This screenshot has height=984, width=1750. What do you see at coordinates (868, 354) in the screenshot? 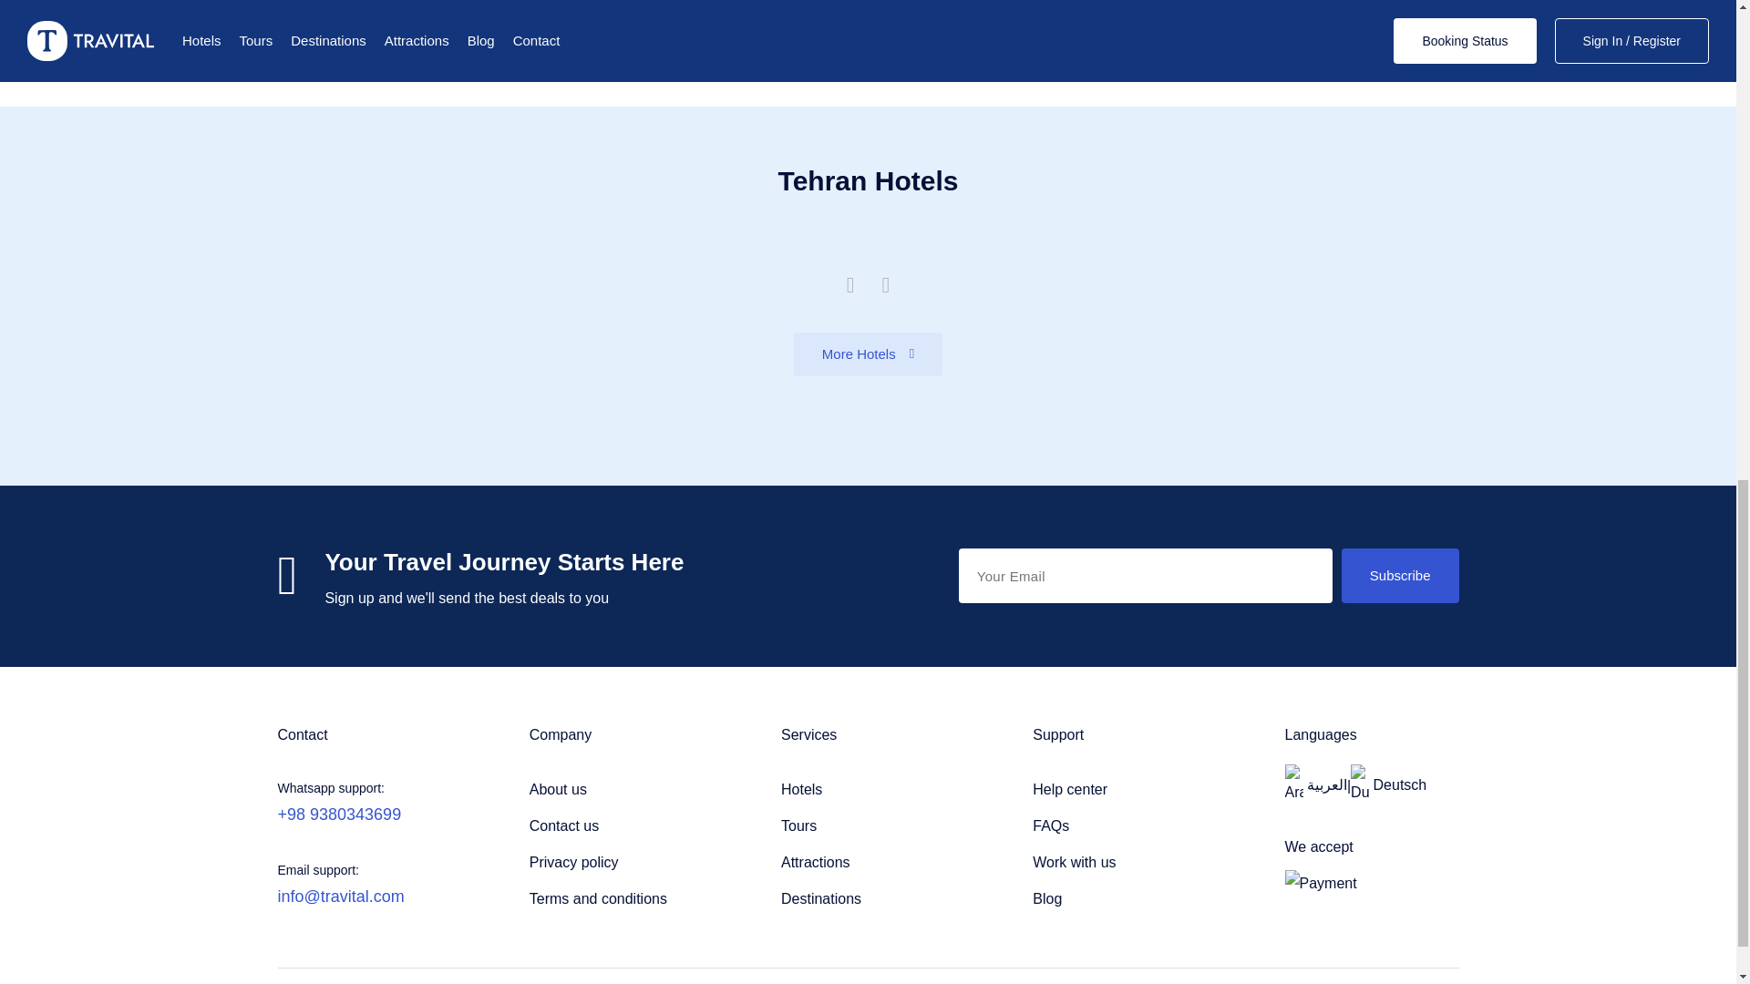
I see `More Hotels` at bounding box center [868, 354].